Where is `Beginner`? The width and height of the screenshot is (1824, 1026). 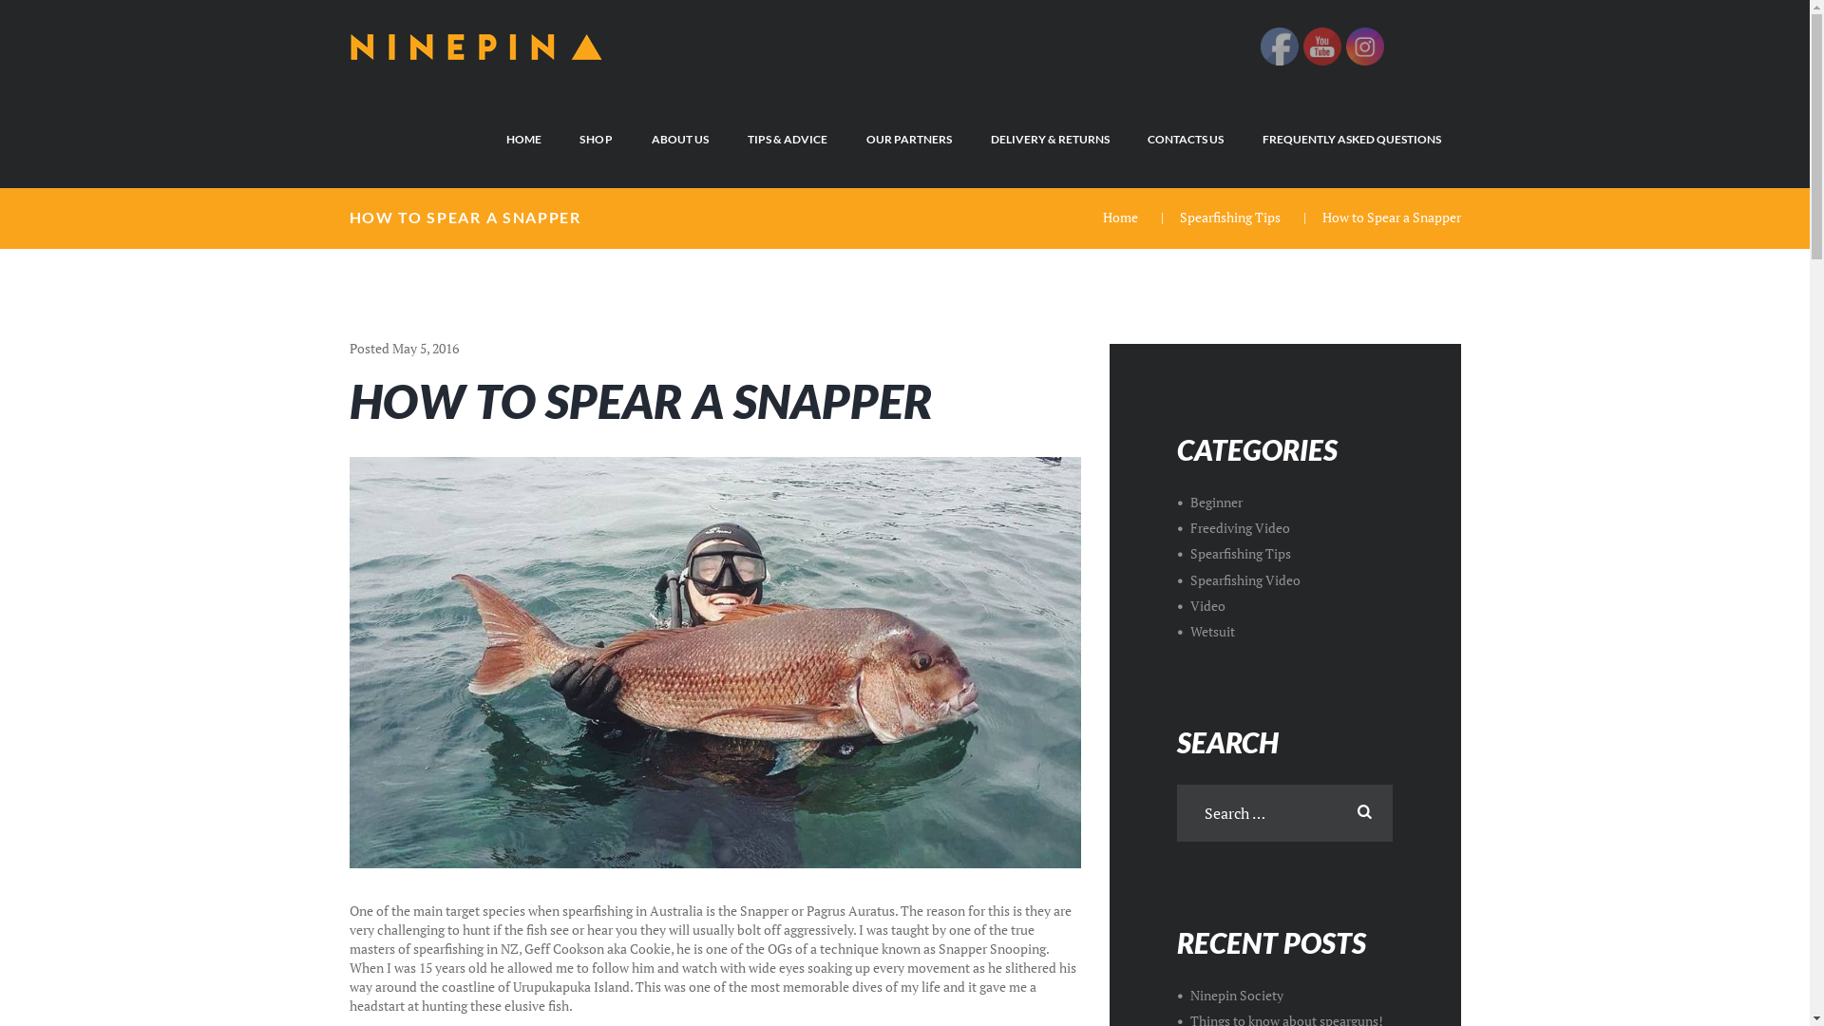
Beginner is located at coordinates (1216, 502).